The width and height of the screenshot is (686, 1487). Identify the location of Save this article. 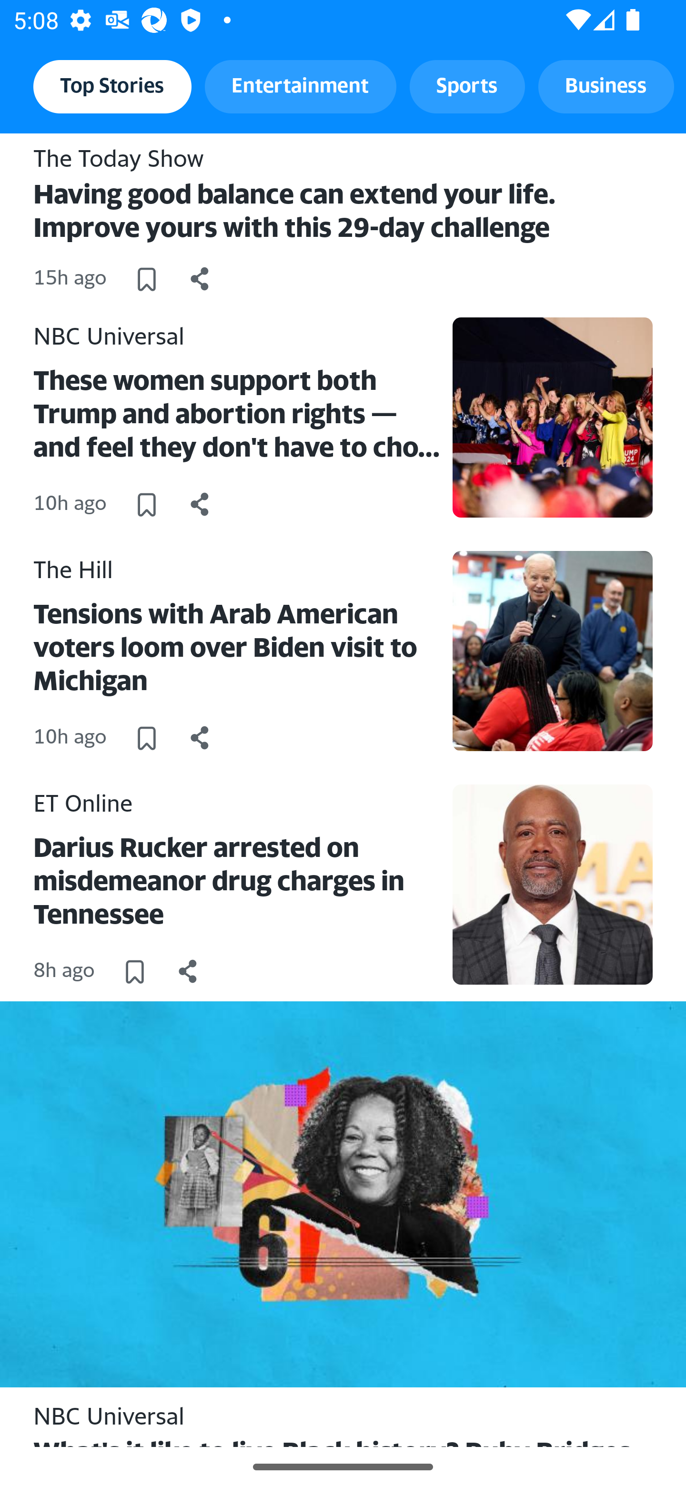
(146, 278).